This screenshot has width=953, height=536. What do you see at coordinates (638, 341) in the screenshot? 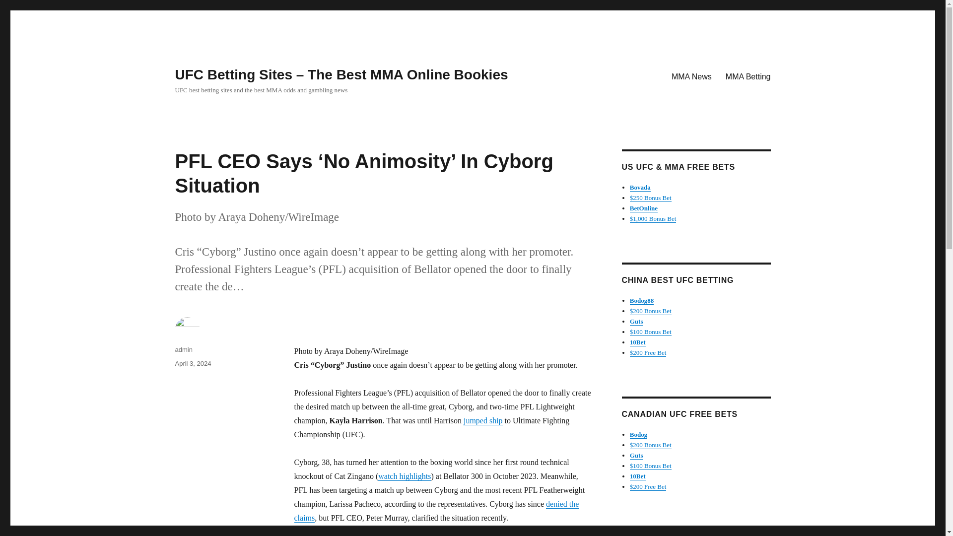
I see `10Bet` at bounding box center [638, 341].